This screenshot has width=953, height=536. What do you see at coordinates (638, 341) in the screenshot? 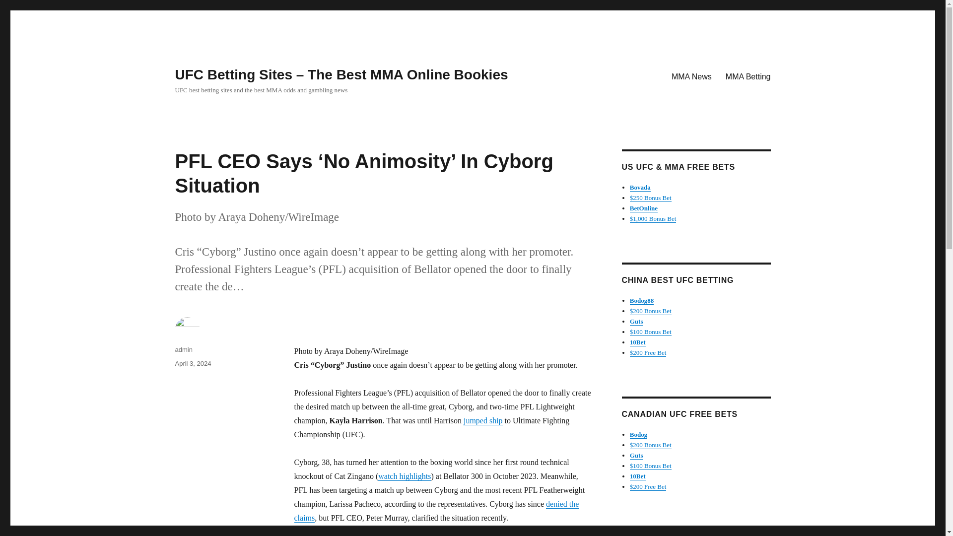
I see `10Bet` at bounding box center [638, 341].